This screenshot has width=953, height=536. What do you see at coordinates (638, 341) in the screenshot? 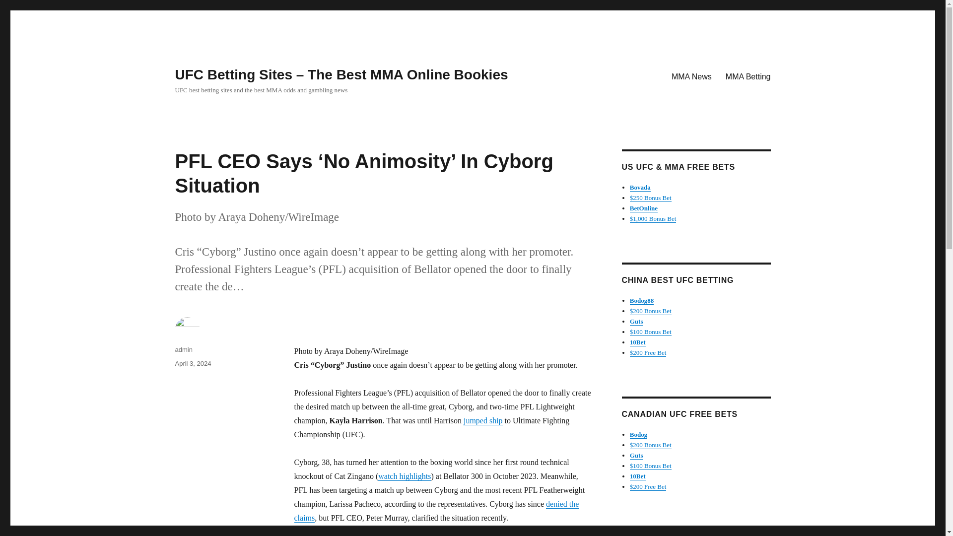
I see `10Bet` at bounding box center [638, 341].